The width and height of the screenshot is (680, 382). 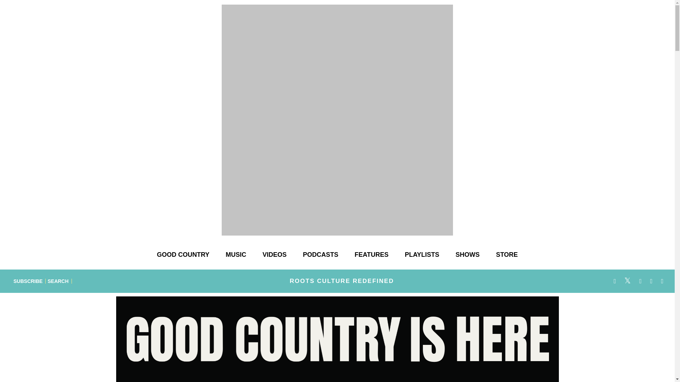 I want to click on FEATURES, so click(x=371, y=255).